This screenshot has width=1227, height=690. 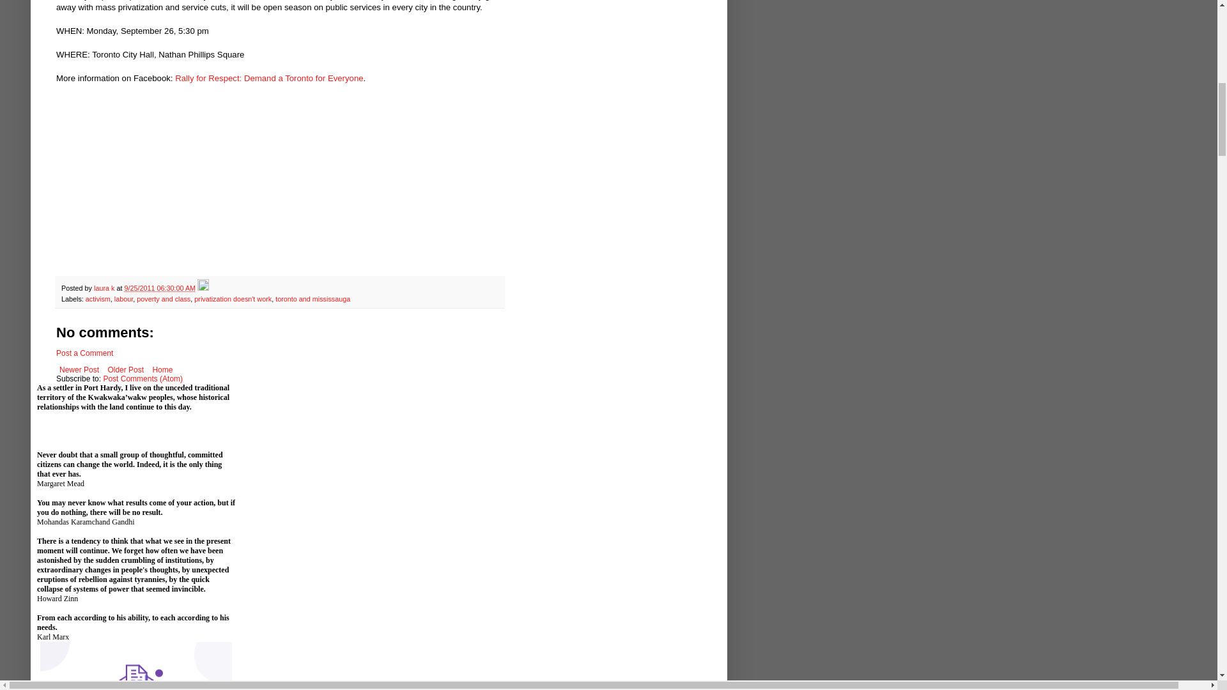 What do you see at coordinates (269, 78) in the screenshot?
I see `Rally for Respect: Demand a Toronto for Everyone` at bounding box center [269, 78].